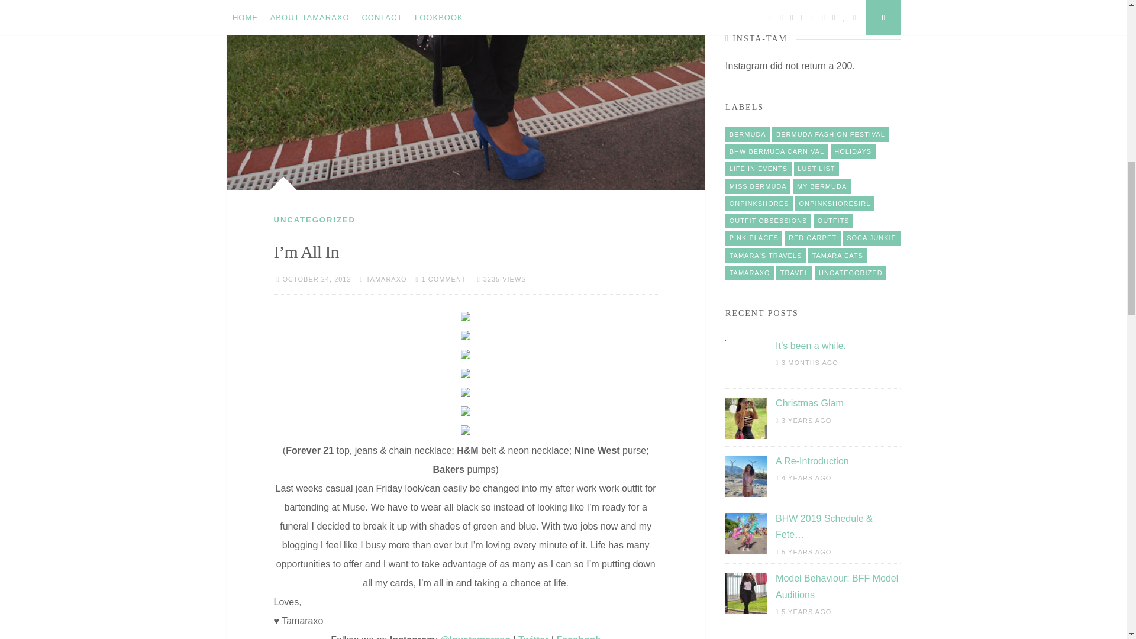 The image size is (1136, 639). I want to click on Twitter, so click(533, 637).